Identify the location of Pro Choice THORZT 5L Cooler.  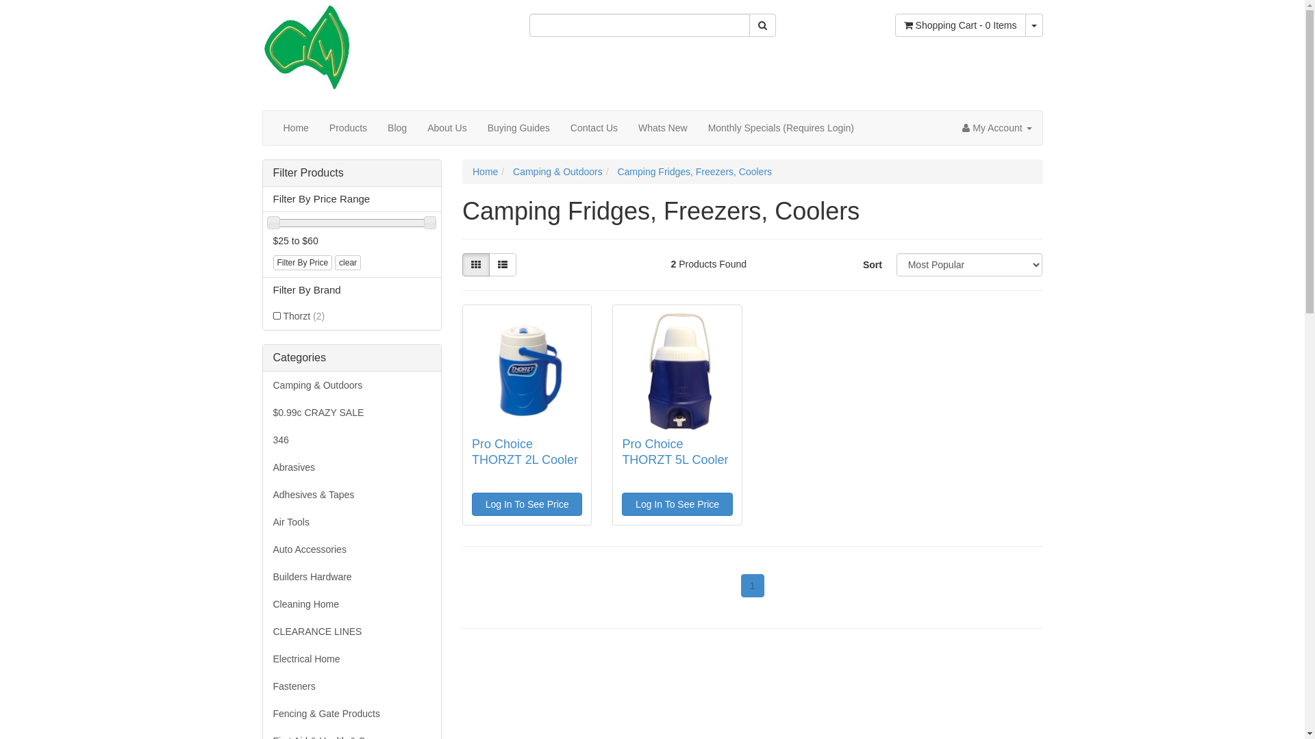
(675, 452).